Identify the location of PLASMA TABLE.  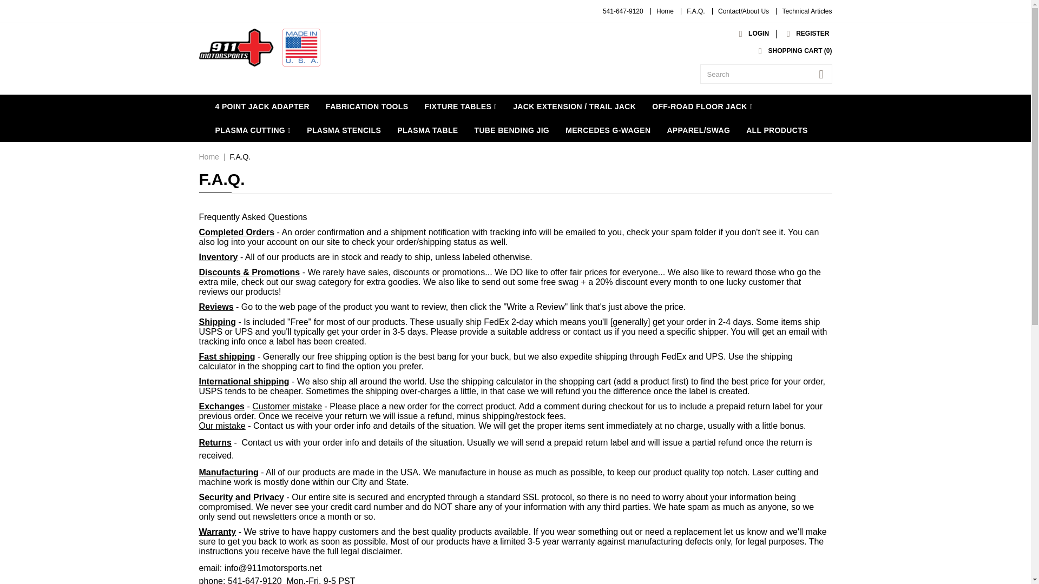
(427, 130).